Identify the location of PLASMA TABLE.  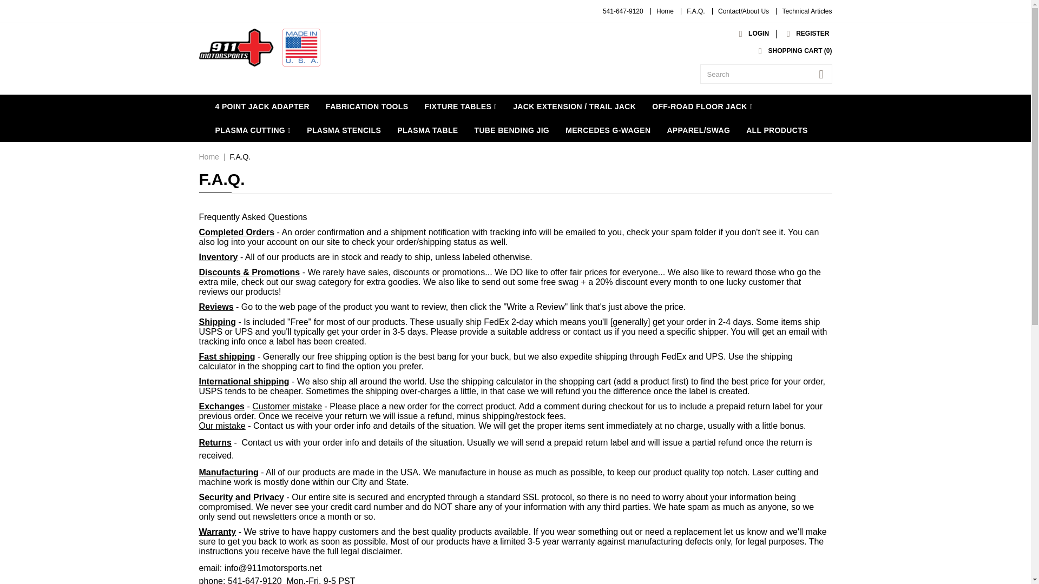
(427, 130).